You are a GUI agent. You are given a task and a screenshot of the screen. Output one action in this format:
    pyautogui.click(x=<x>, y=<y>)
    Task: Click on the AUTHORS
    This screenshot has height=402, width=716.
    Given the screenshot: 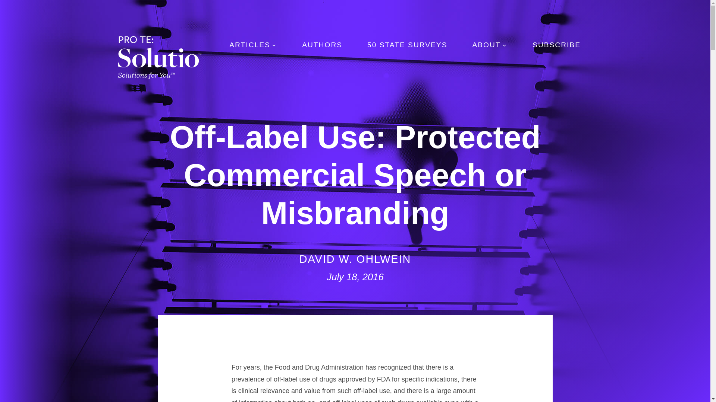 What is the action you would take?
    pyautogui.click(x=322, y=45)
    